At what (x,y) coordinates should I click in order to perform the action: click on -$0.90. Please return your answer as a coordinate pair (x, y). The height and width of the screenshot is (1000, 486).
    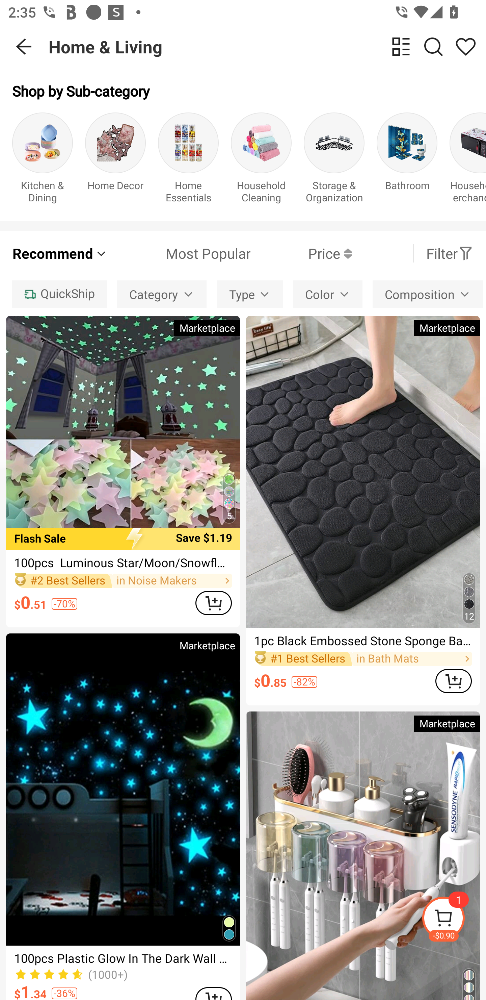
    Looking at the image, I should click on (454, 920).